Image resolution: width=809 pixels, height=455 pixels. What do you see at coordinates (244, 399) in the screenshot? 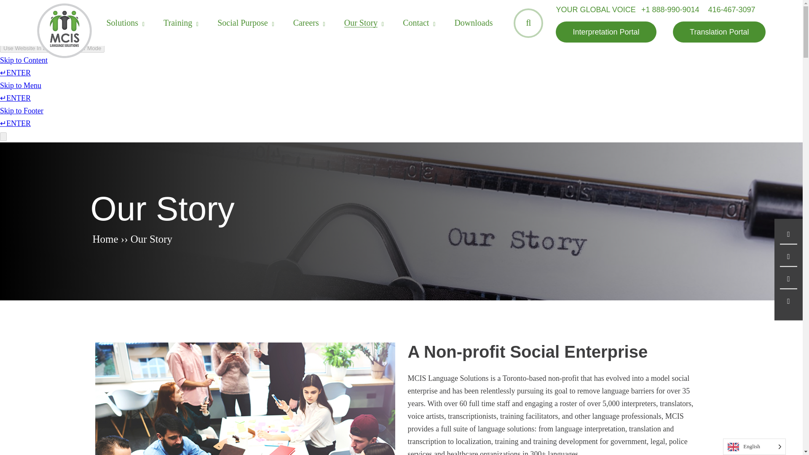
I see `our-stories` at bounding box center [244, 399].